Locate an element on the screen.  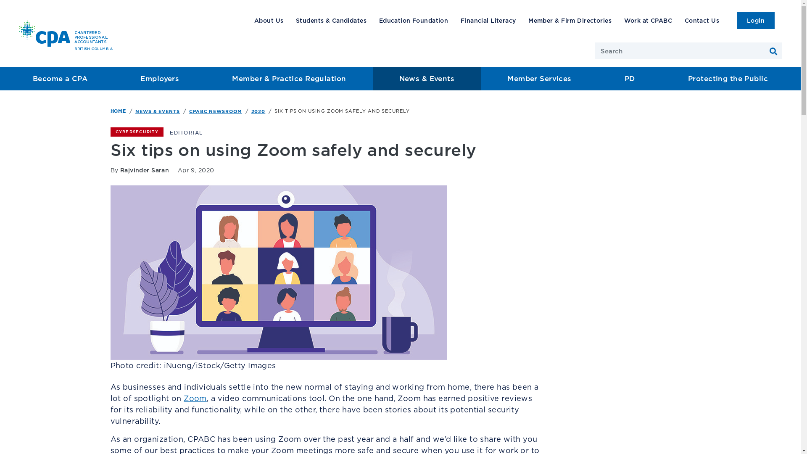
Education Foundation is located at coordinates (414, 20).